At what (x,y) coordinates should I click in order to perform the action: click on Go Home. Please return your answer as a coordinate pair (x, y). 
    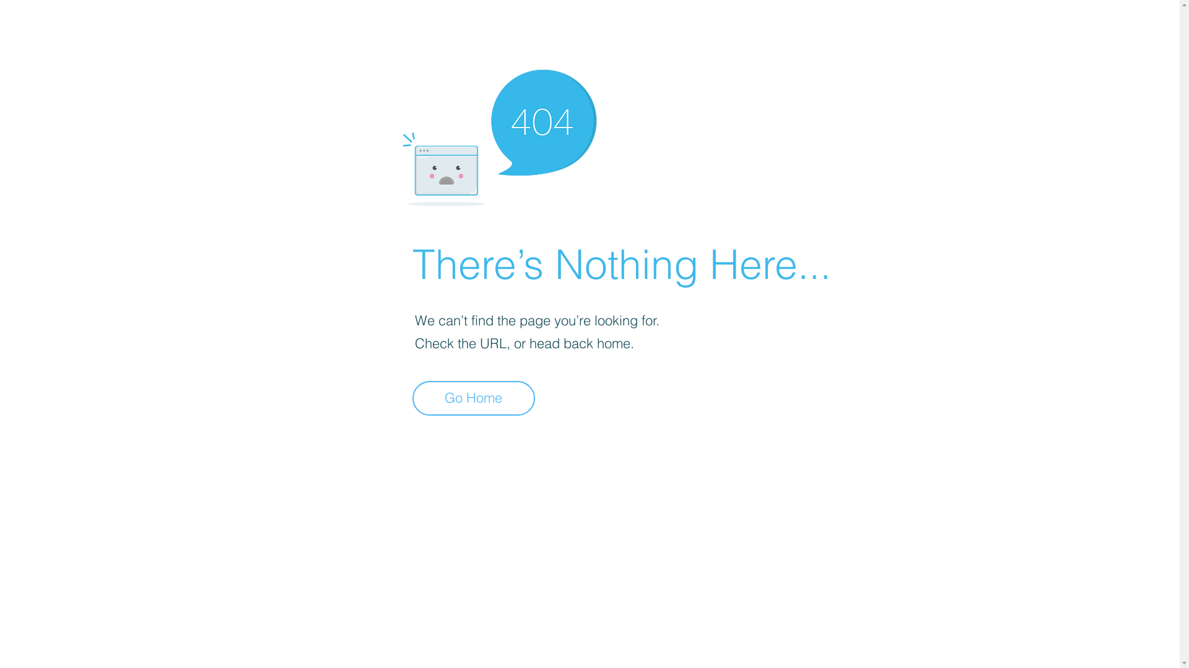
    Looking at the image, I should click on (474, 398).